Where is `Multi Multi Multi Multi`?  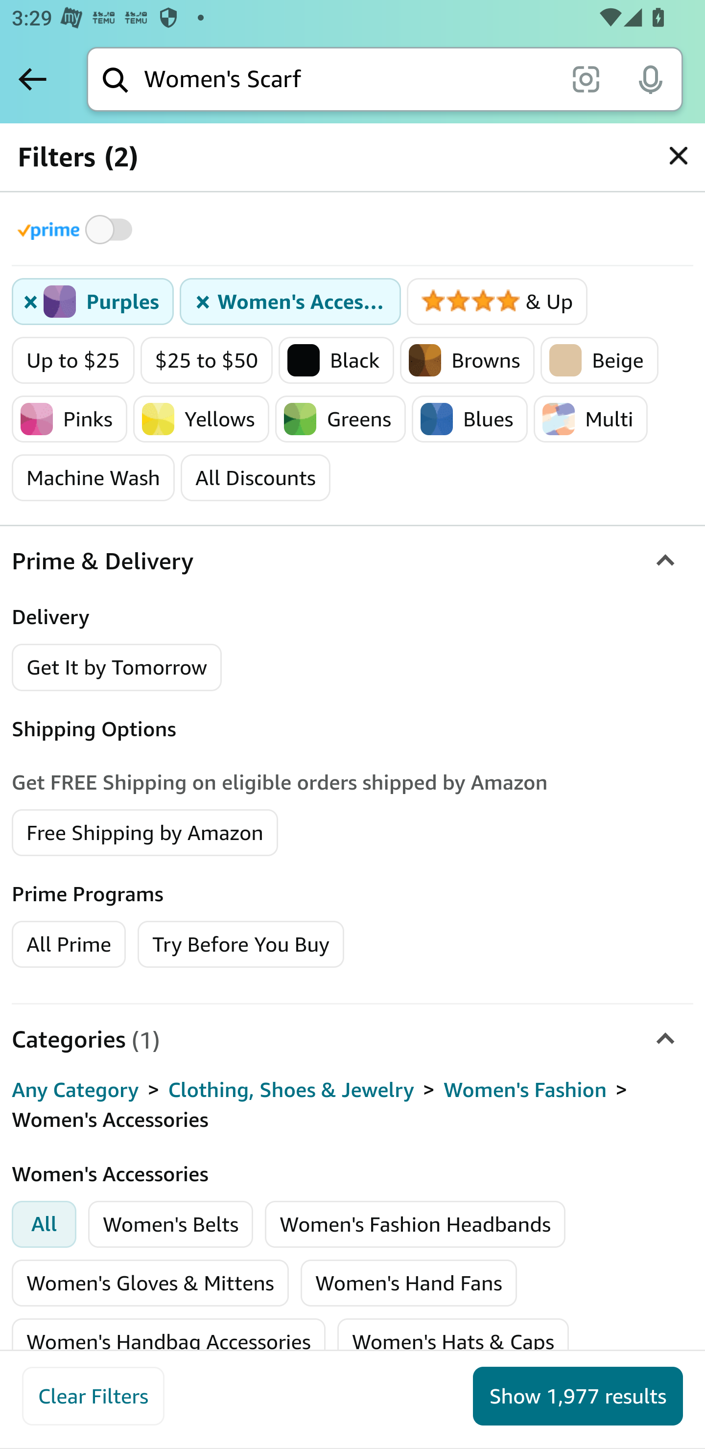
Multi Multi Multi Multi is located at coordinates (591, 419).